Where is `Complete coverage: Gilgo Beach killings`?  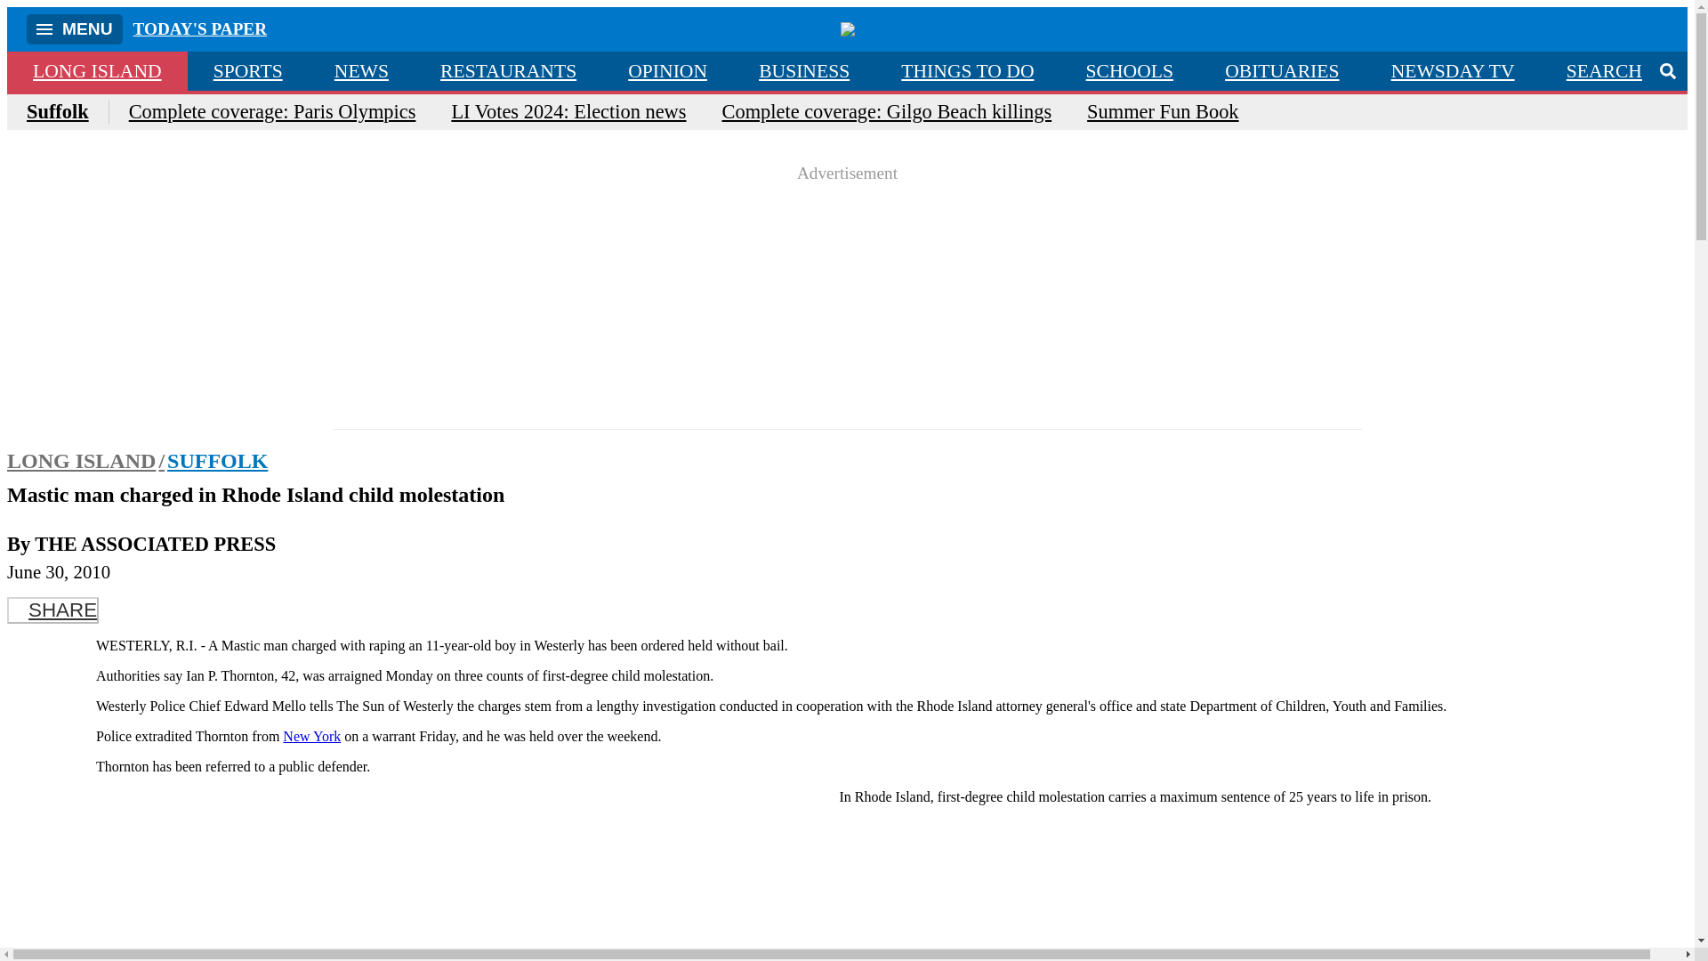
Complete coverage: Gilgo Beach killings is located at coordinates (887, 112).